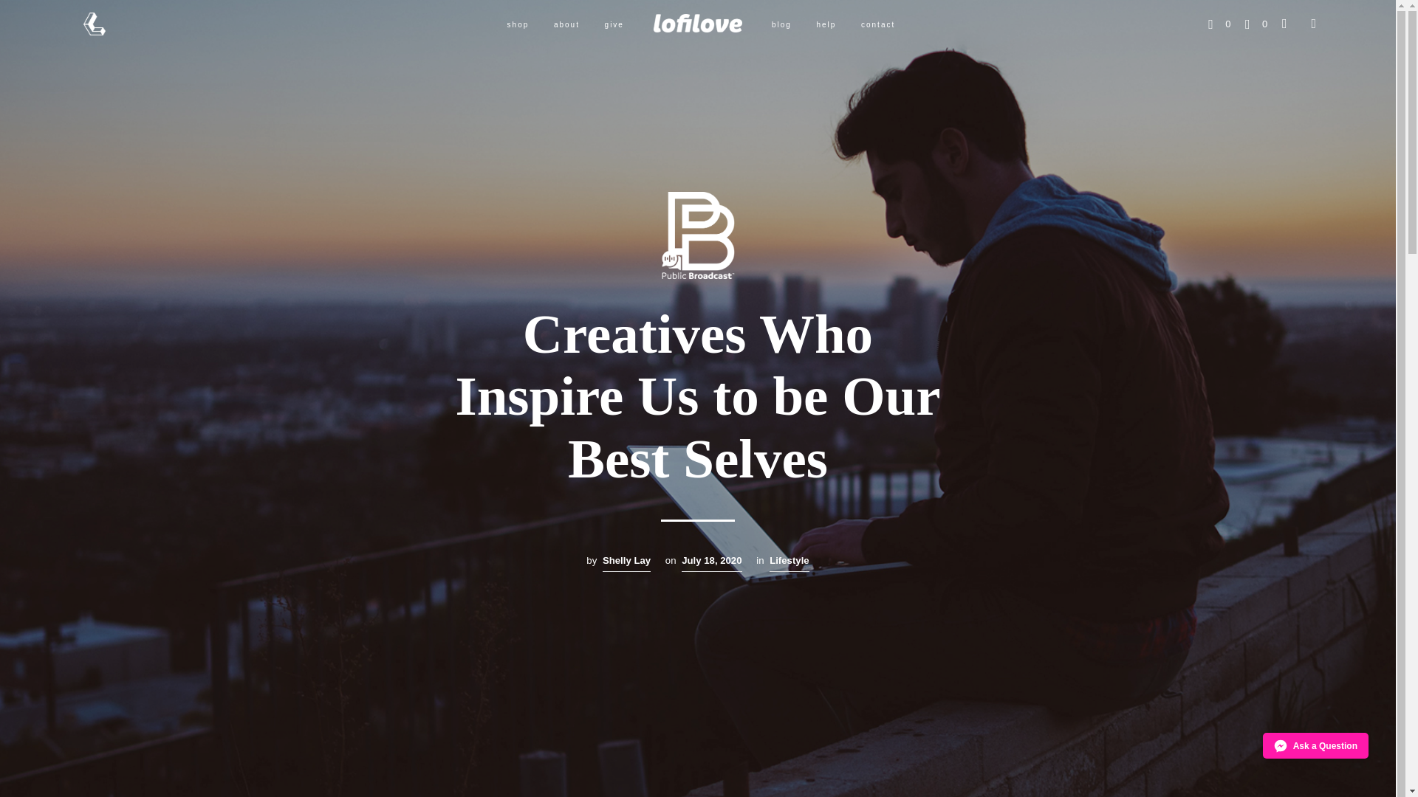  What do you see at coordinates (626, 562) in the screenshot?
I see `Shelly Lay` at bounding box center [626, 562].